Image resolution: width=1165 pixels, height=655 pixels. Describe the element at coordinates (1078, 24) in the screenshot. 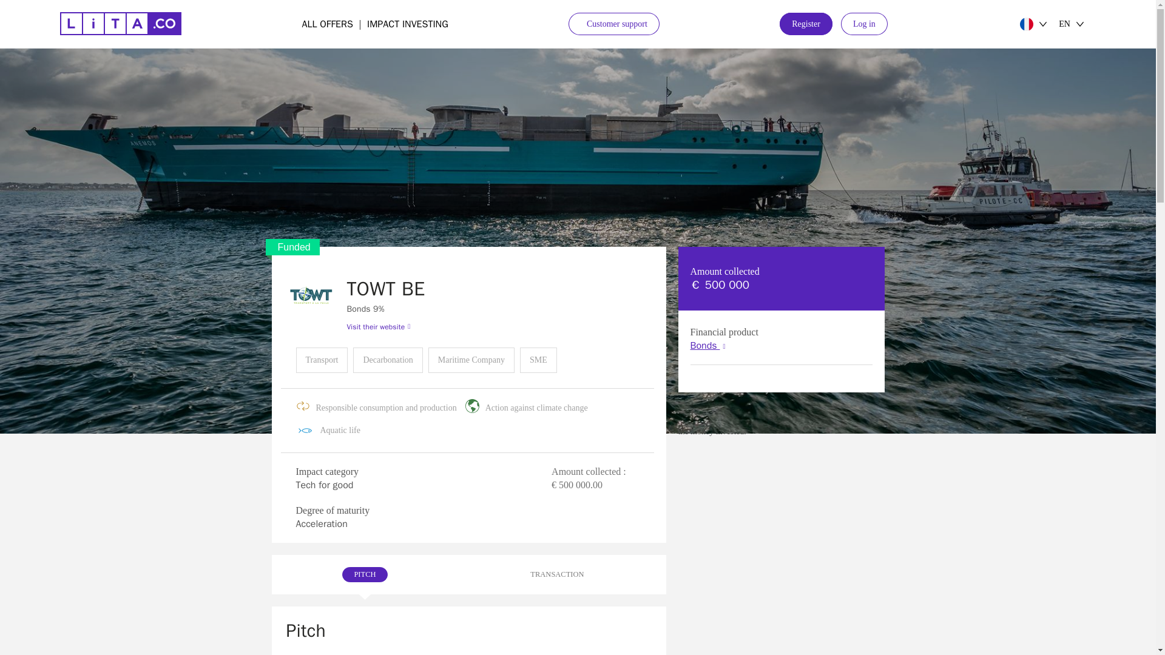

I see `EN` at that location.